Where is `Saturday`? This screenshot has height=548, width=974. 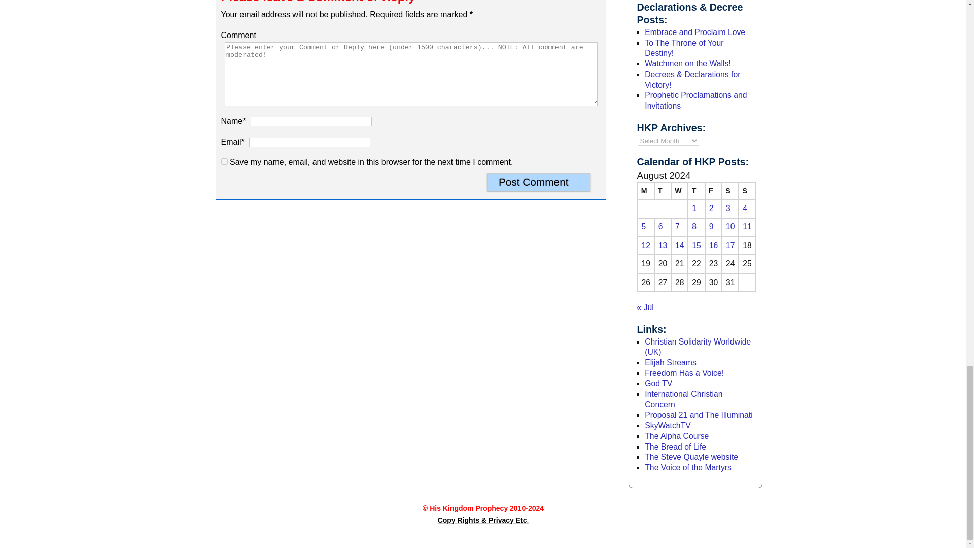
Saturday is located at coordinates (729, 191).